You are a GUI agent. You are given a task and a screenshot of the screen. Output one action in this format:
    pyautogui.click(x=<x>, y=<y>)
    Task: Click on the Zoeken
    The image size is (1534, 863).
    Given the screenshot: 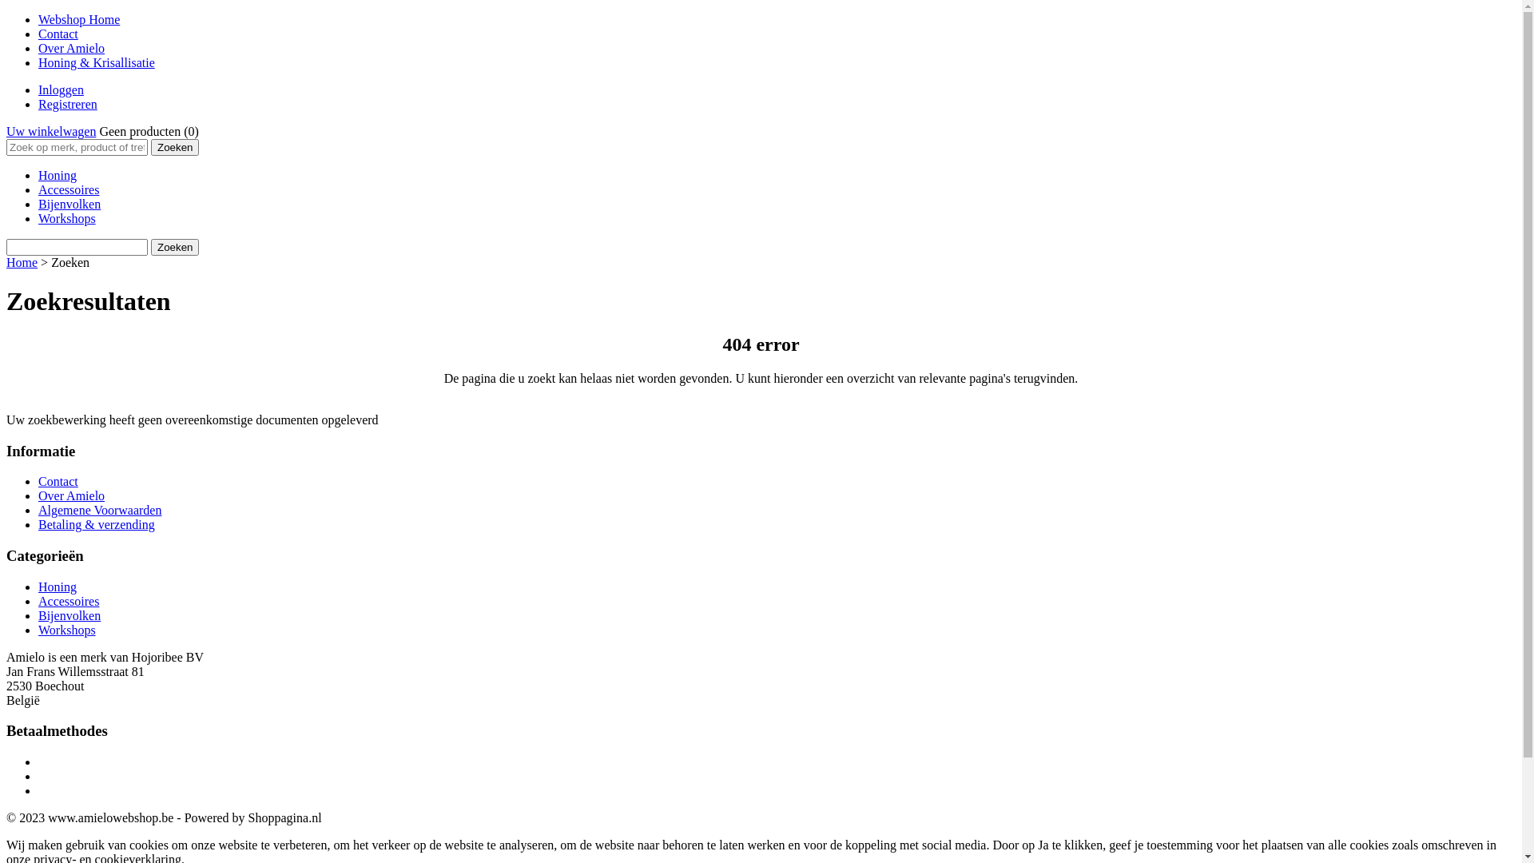 What is the action you would take?
    pyautogui.click(x=175, y=248)
    